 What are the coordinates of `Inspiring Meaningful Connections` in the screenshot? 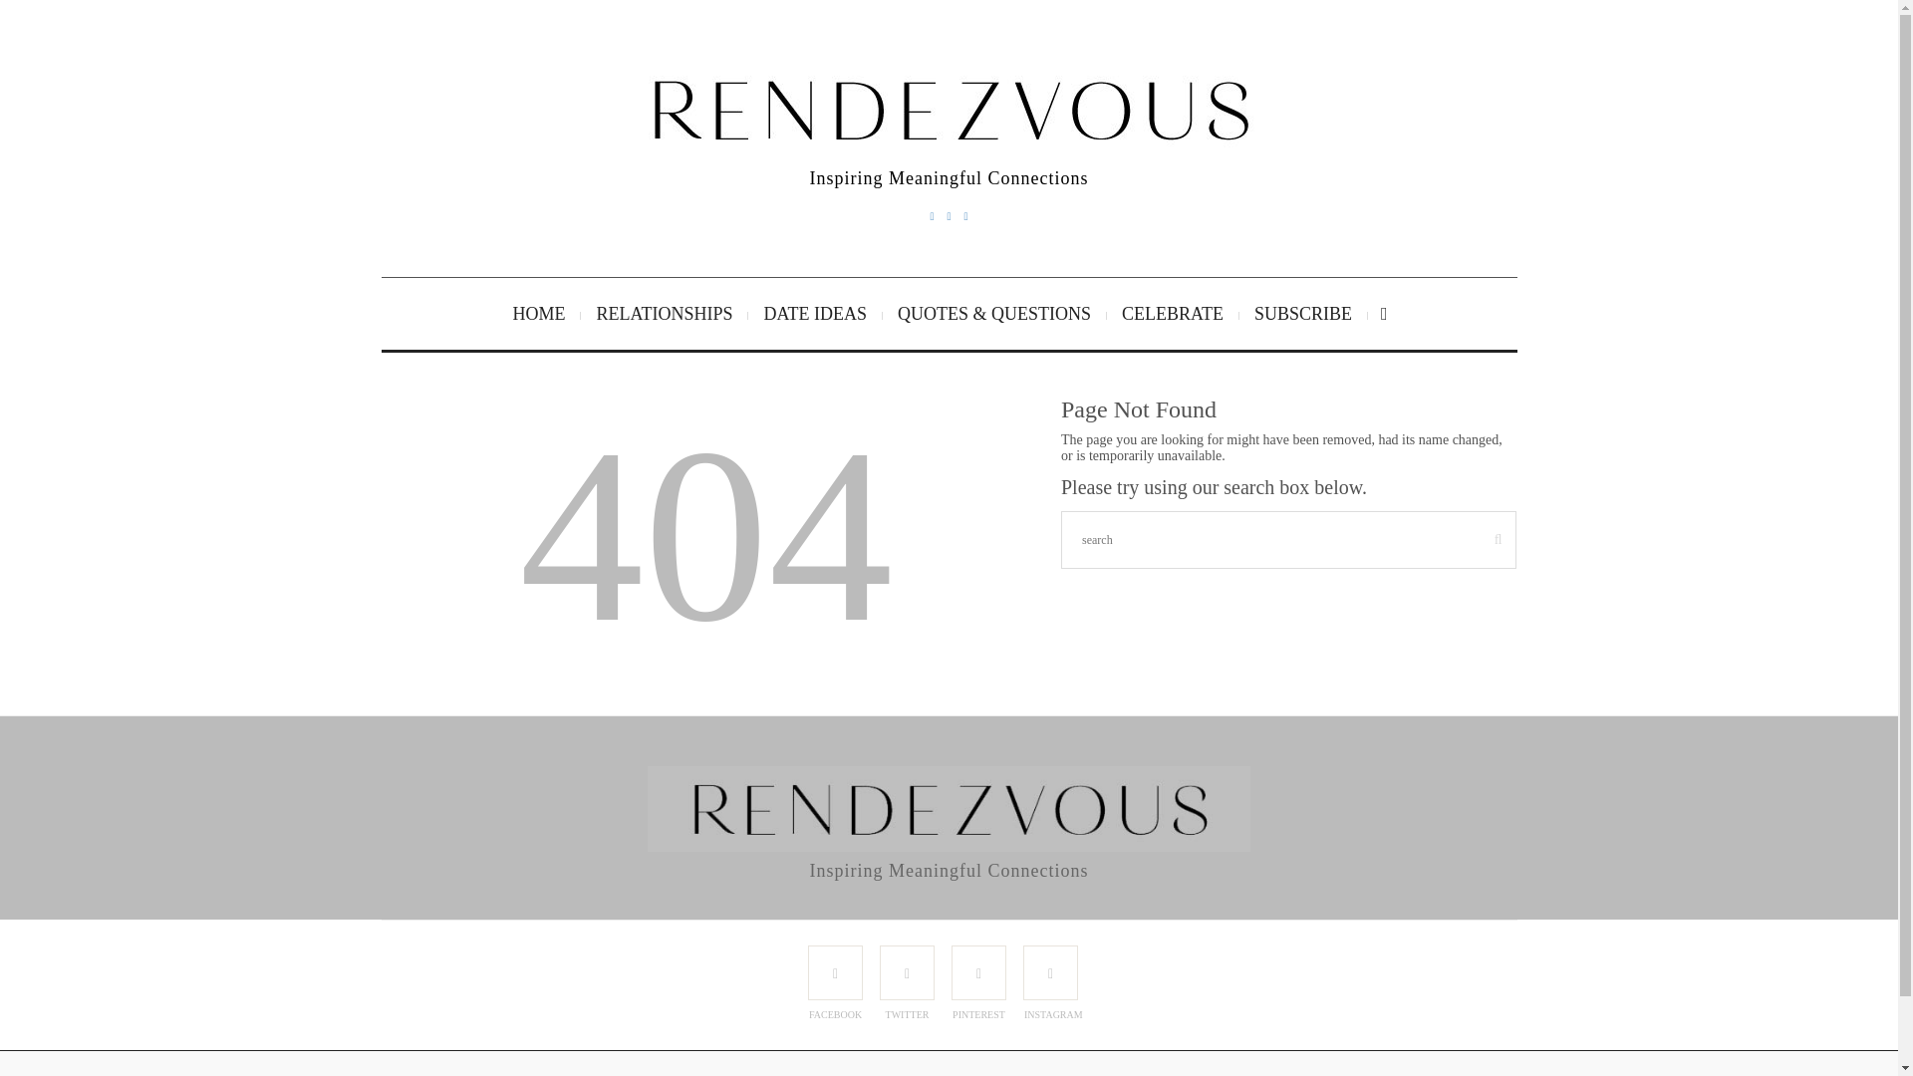 It's located at (949, 110).